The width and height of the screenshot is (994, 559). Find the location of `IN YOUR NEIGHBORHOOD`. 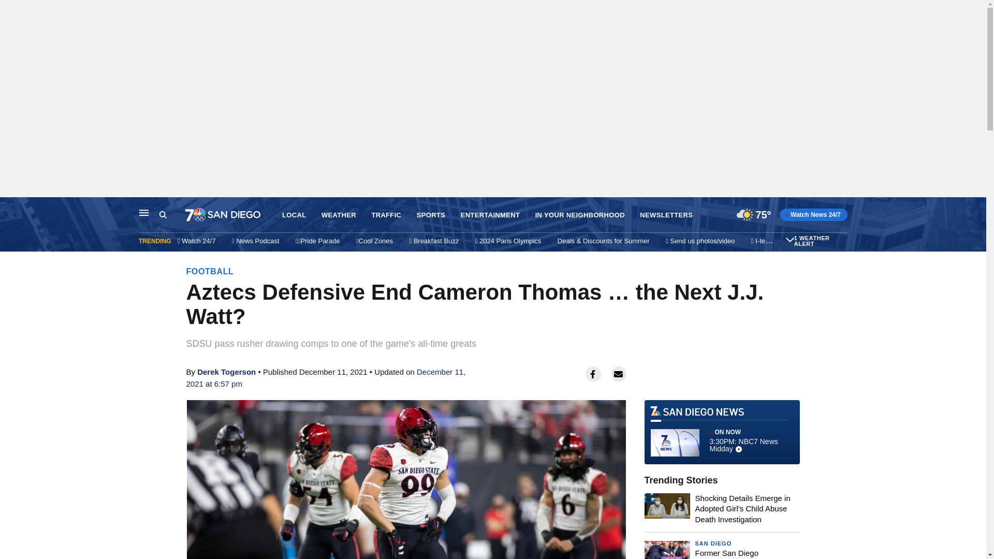

IN YOUR NEIGHBORHOOD is located at coordinates (580, 215).